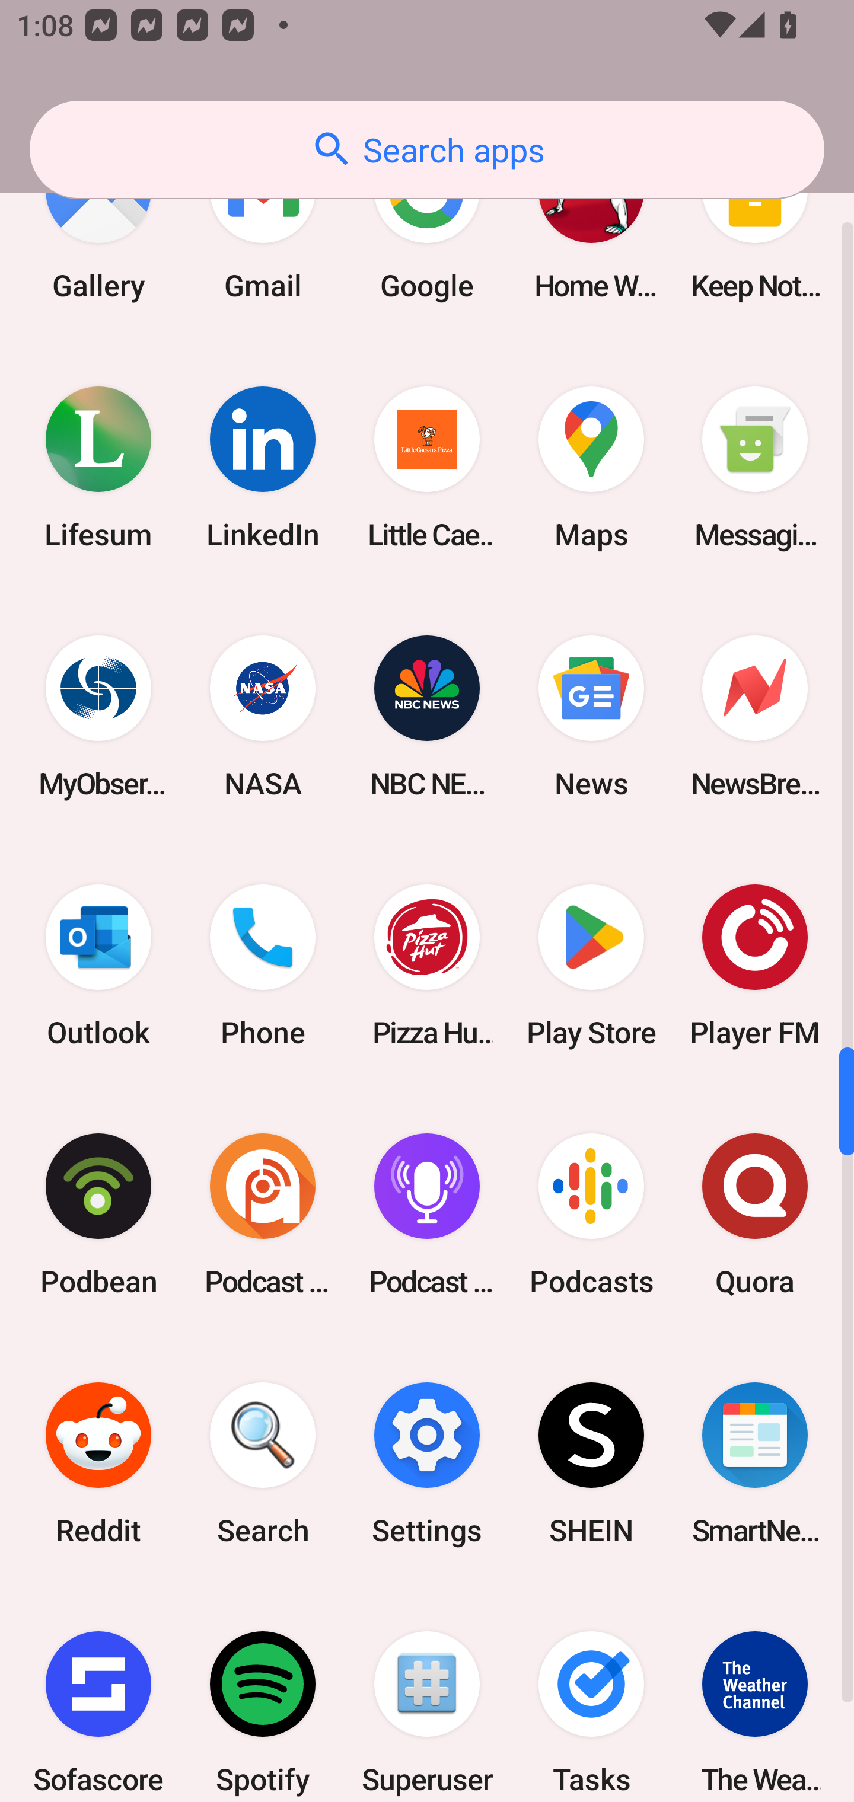 The width and height of the screenshot is (854, 1802). Describe the element at coordinates (755, 1463) in the screenshot. I see `SmartNews` at that location.